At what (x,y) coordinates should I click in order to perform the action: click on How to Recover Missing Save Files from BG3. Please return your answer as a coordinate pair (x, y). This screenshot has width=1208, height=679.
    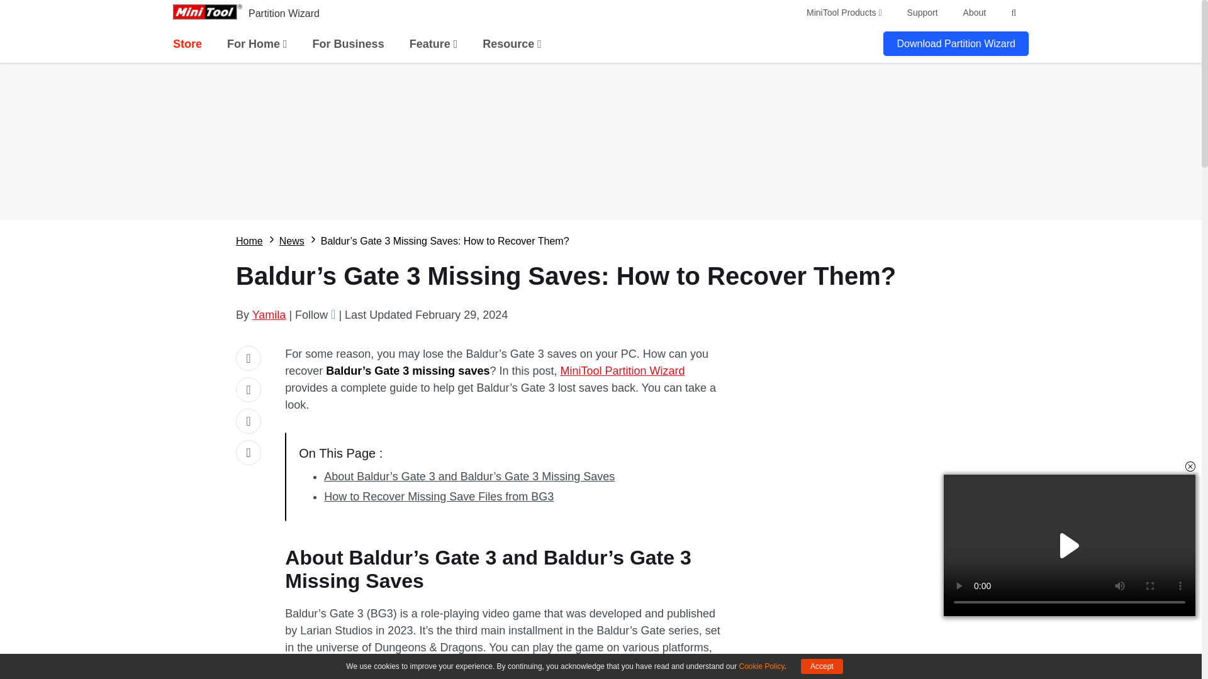
    Looking at the image, I should click on (438, 497).